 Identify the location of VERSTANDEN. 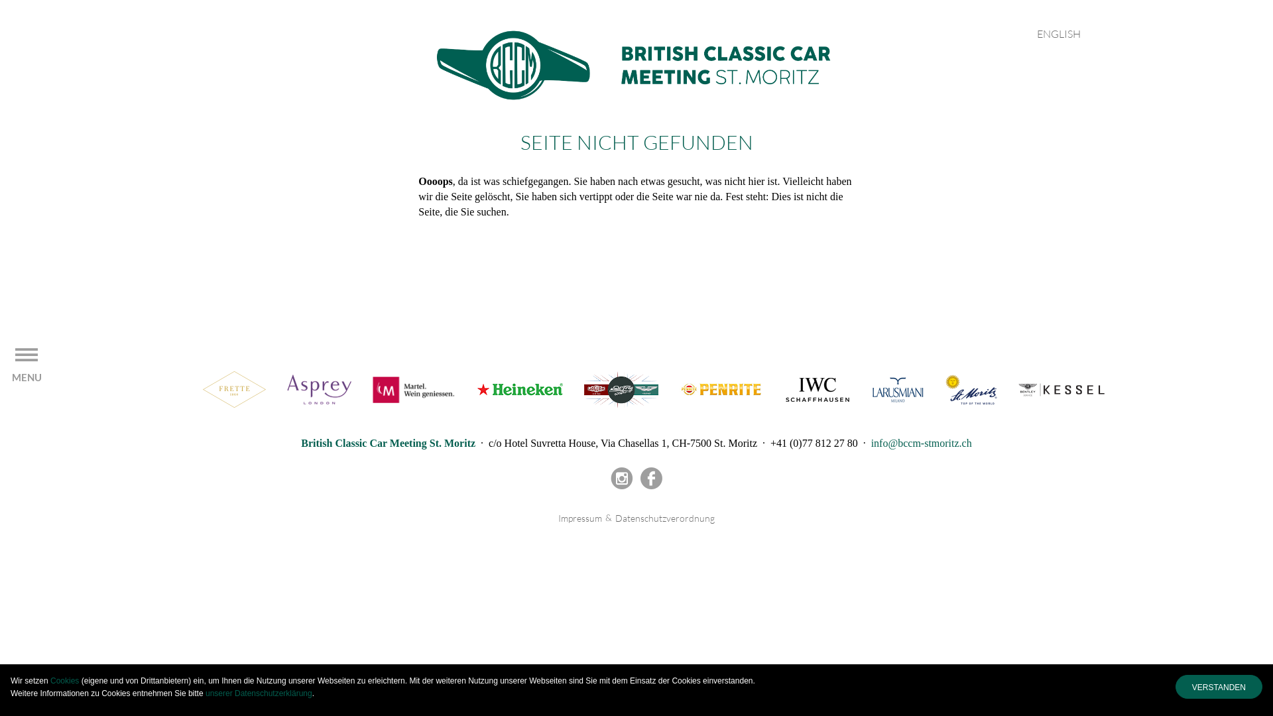
(1219, 687).